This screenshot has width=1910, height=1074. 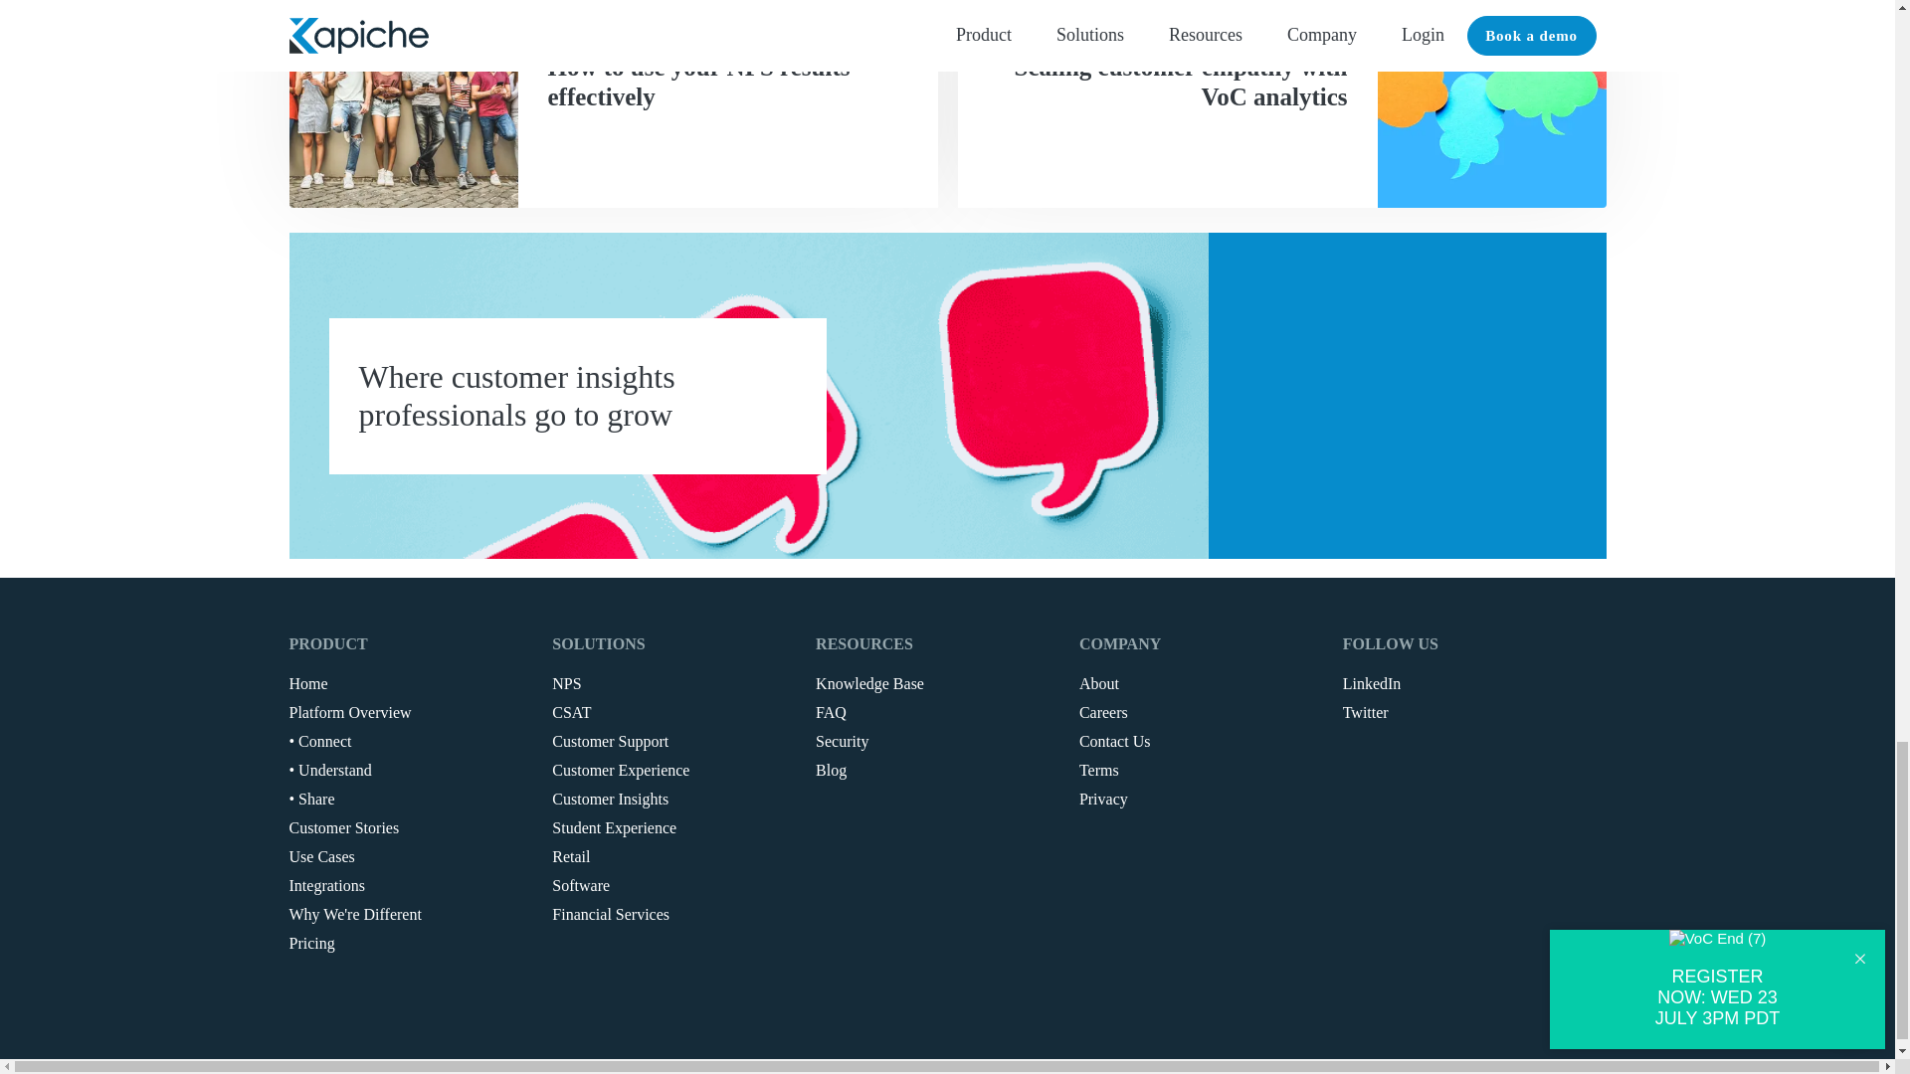 What do you see at coordinates (1407, 396) in the screenshot?
I see `Form 0` at bounding box center [1407, 396].